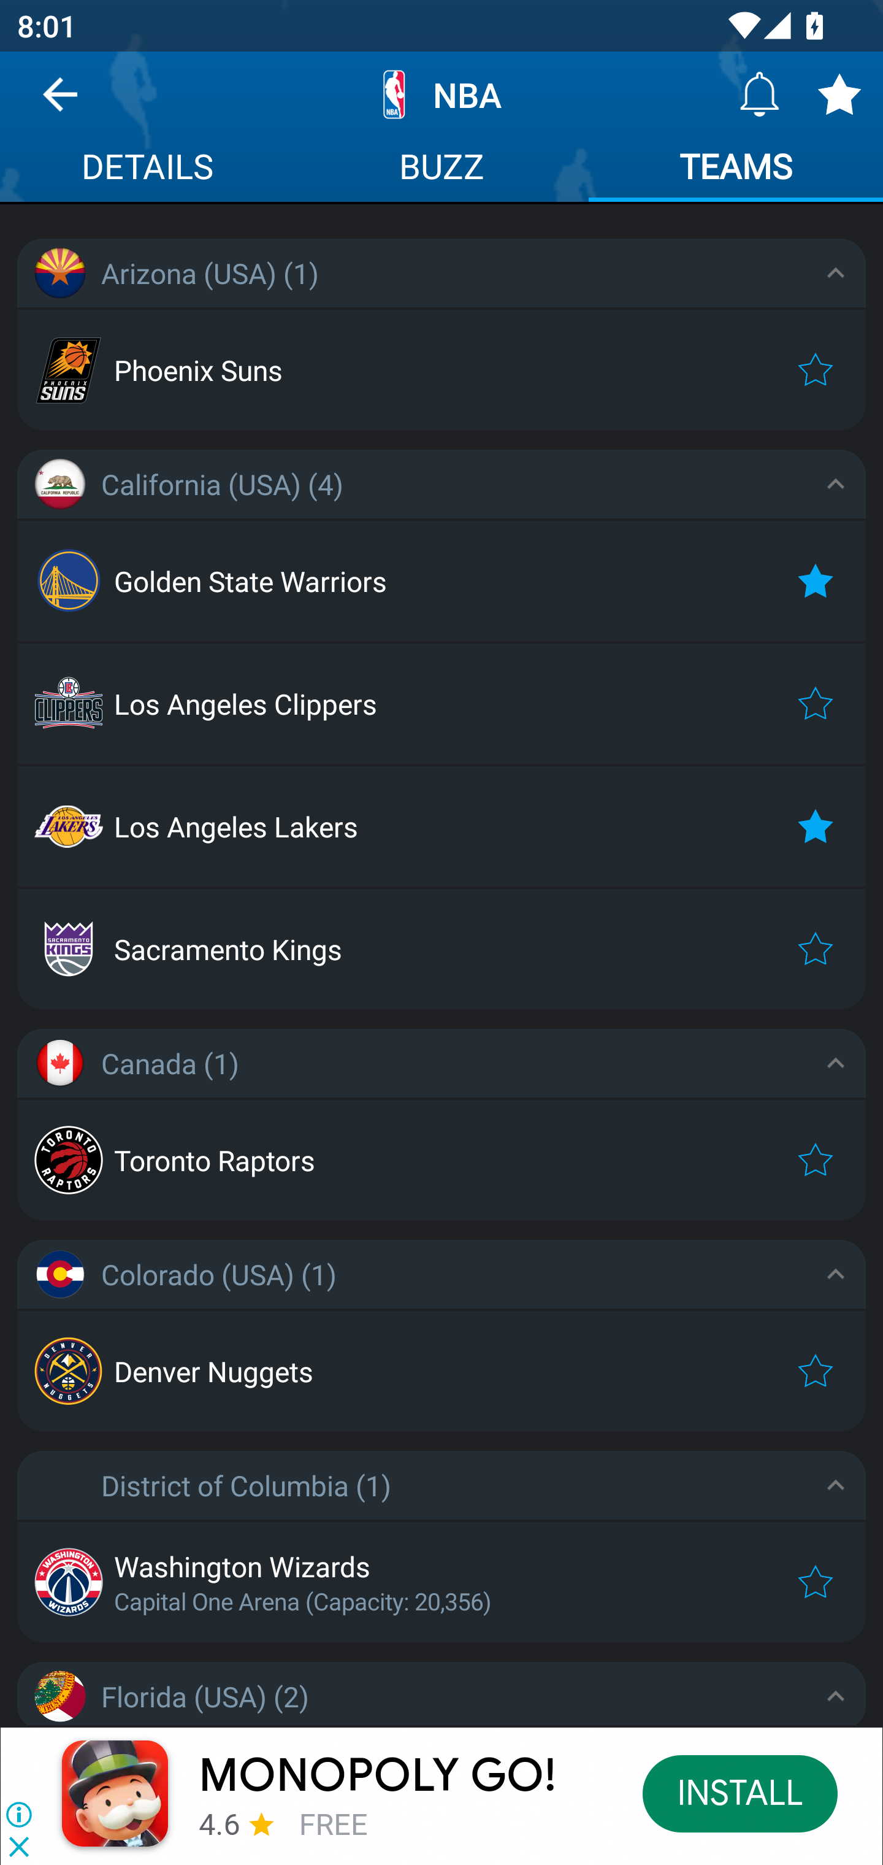  What do you see at coordinates (442, 169) in the screenshot?
I see `BUZZ` at bounding box center [442, 169].